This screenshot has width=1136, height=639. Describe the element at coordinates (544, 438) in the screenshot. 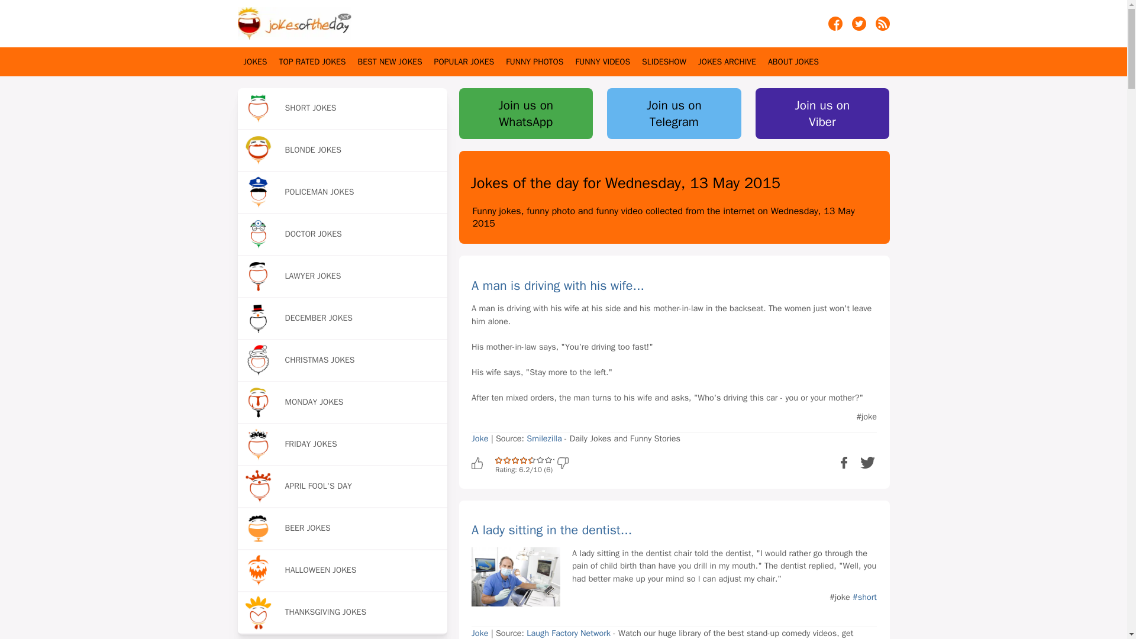

I see `Smilezilla` at that location.